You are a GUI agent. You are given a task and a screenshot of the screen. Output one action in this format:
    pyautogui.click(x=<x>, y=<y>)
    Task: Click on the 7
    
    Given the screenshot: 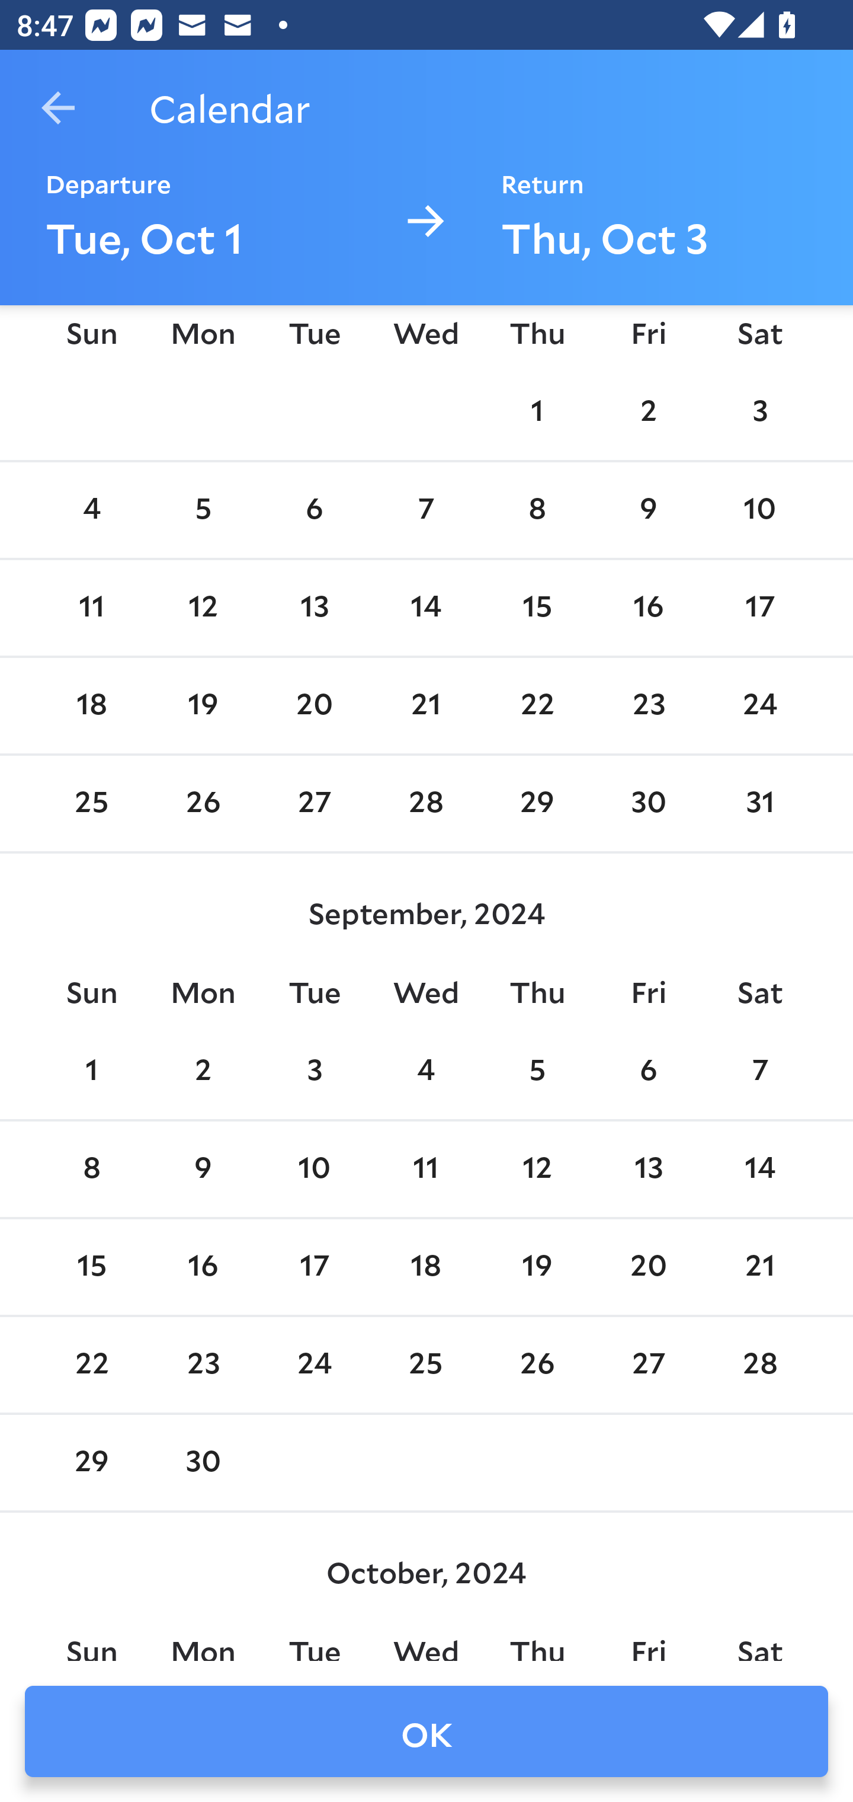 What is the action you would take?
    pyautogui.click(x=759, y=1072)
    